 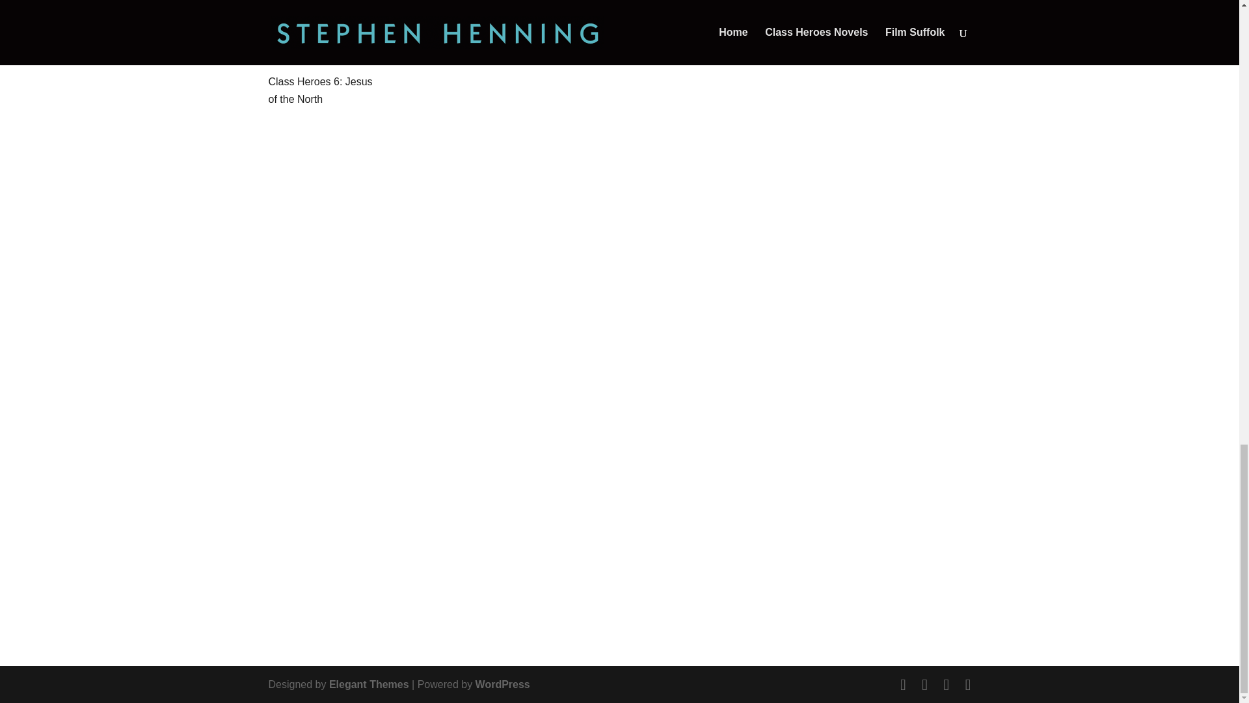 I want to click on Elegant Themes, so click(x=369, y=684).